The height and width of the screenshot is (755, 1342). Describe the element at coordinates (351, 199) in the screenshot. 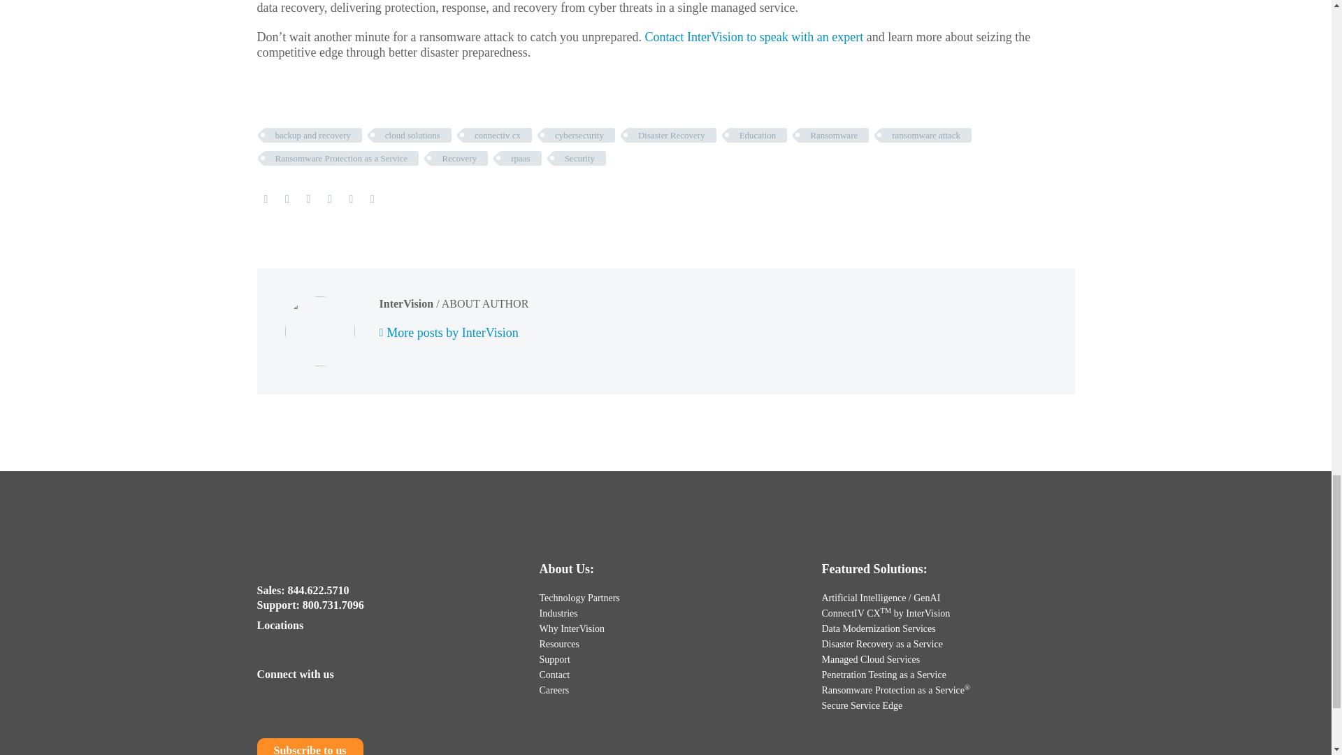

I see `LinkedIn` at that location.